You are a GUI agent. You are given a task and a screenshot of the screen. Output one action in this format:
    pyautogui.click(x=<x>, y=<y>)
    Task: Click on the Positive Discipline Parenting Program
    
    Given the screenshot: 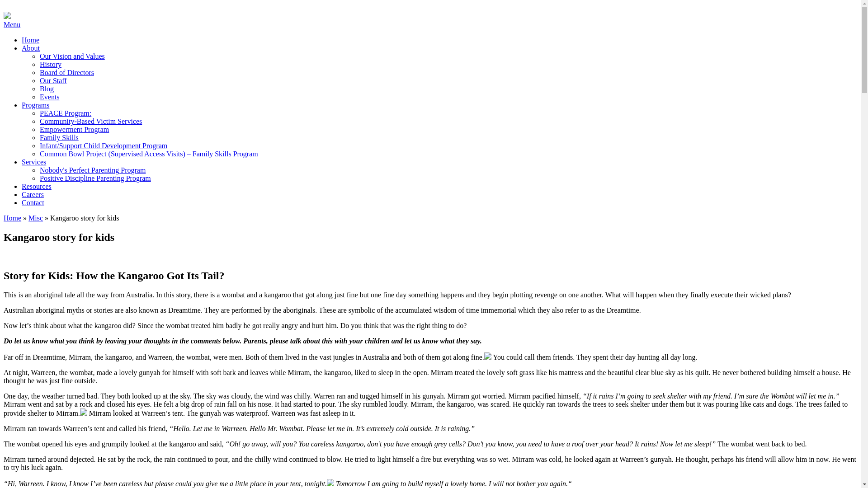 What is the action you would take?
    pyautogui.click(x=95, y=178)
    